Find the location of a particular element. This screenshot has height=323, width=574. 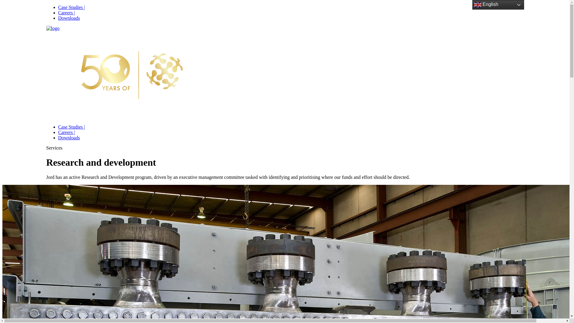

Case Studies | is located at coordinates (71, 7).